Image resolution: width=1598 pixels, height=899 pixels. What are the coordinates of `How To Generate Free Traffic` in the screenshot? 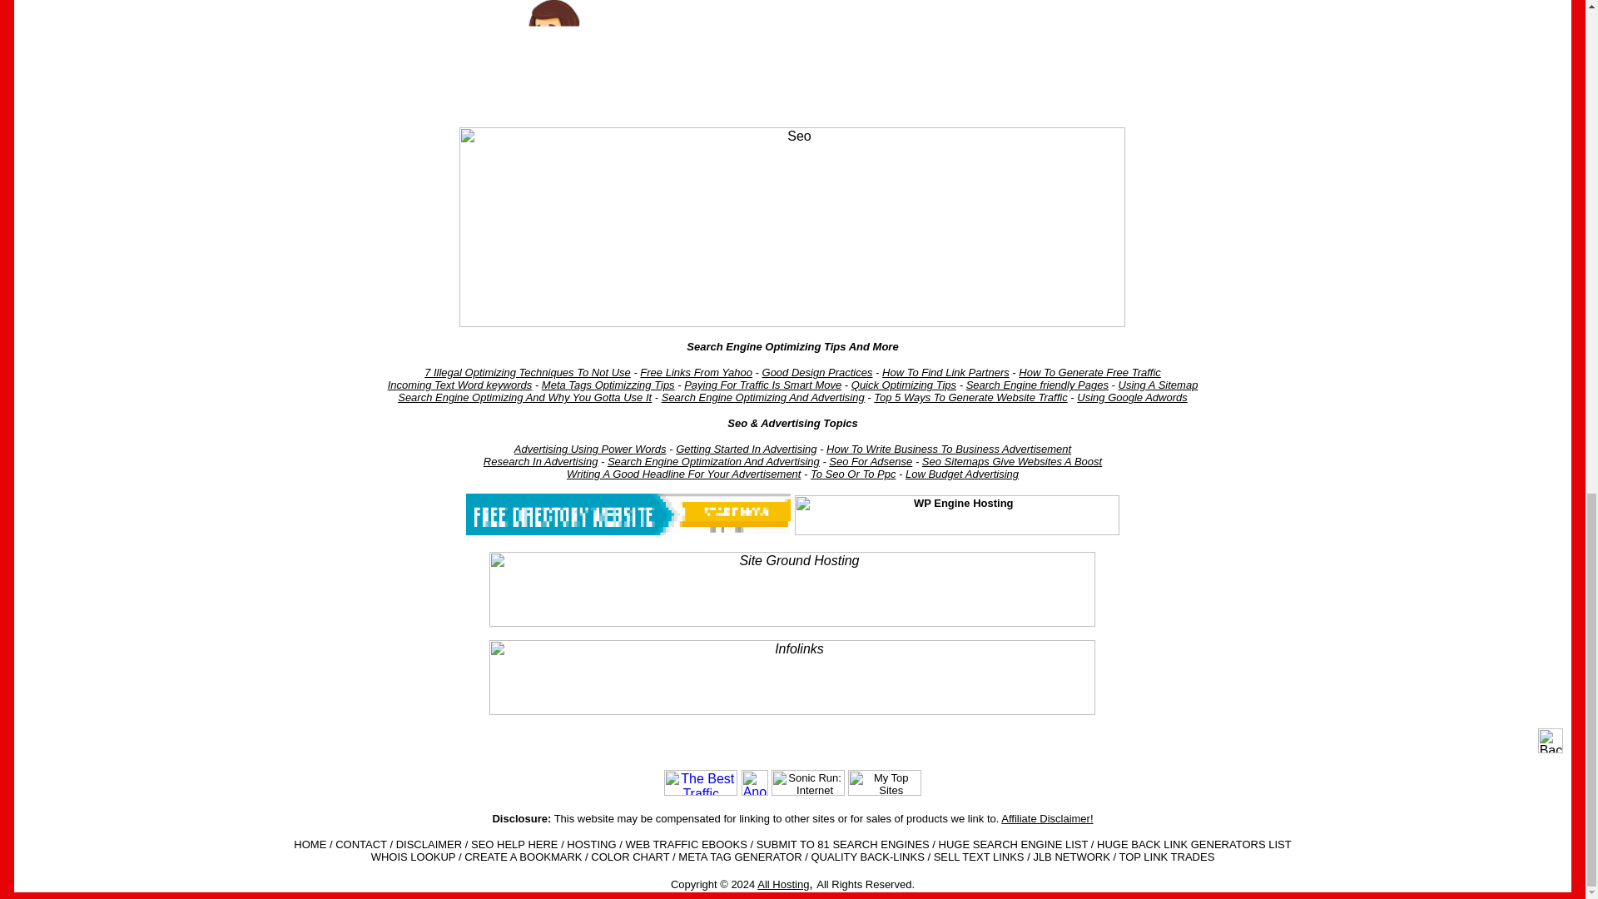 It's located at (1090, 371).